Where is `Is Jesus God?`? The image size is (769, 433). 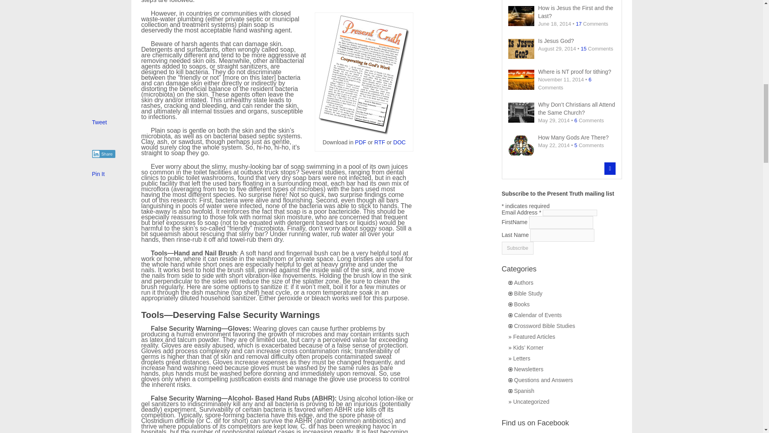 Is Jesus God? is located at coordinates (562, 45).